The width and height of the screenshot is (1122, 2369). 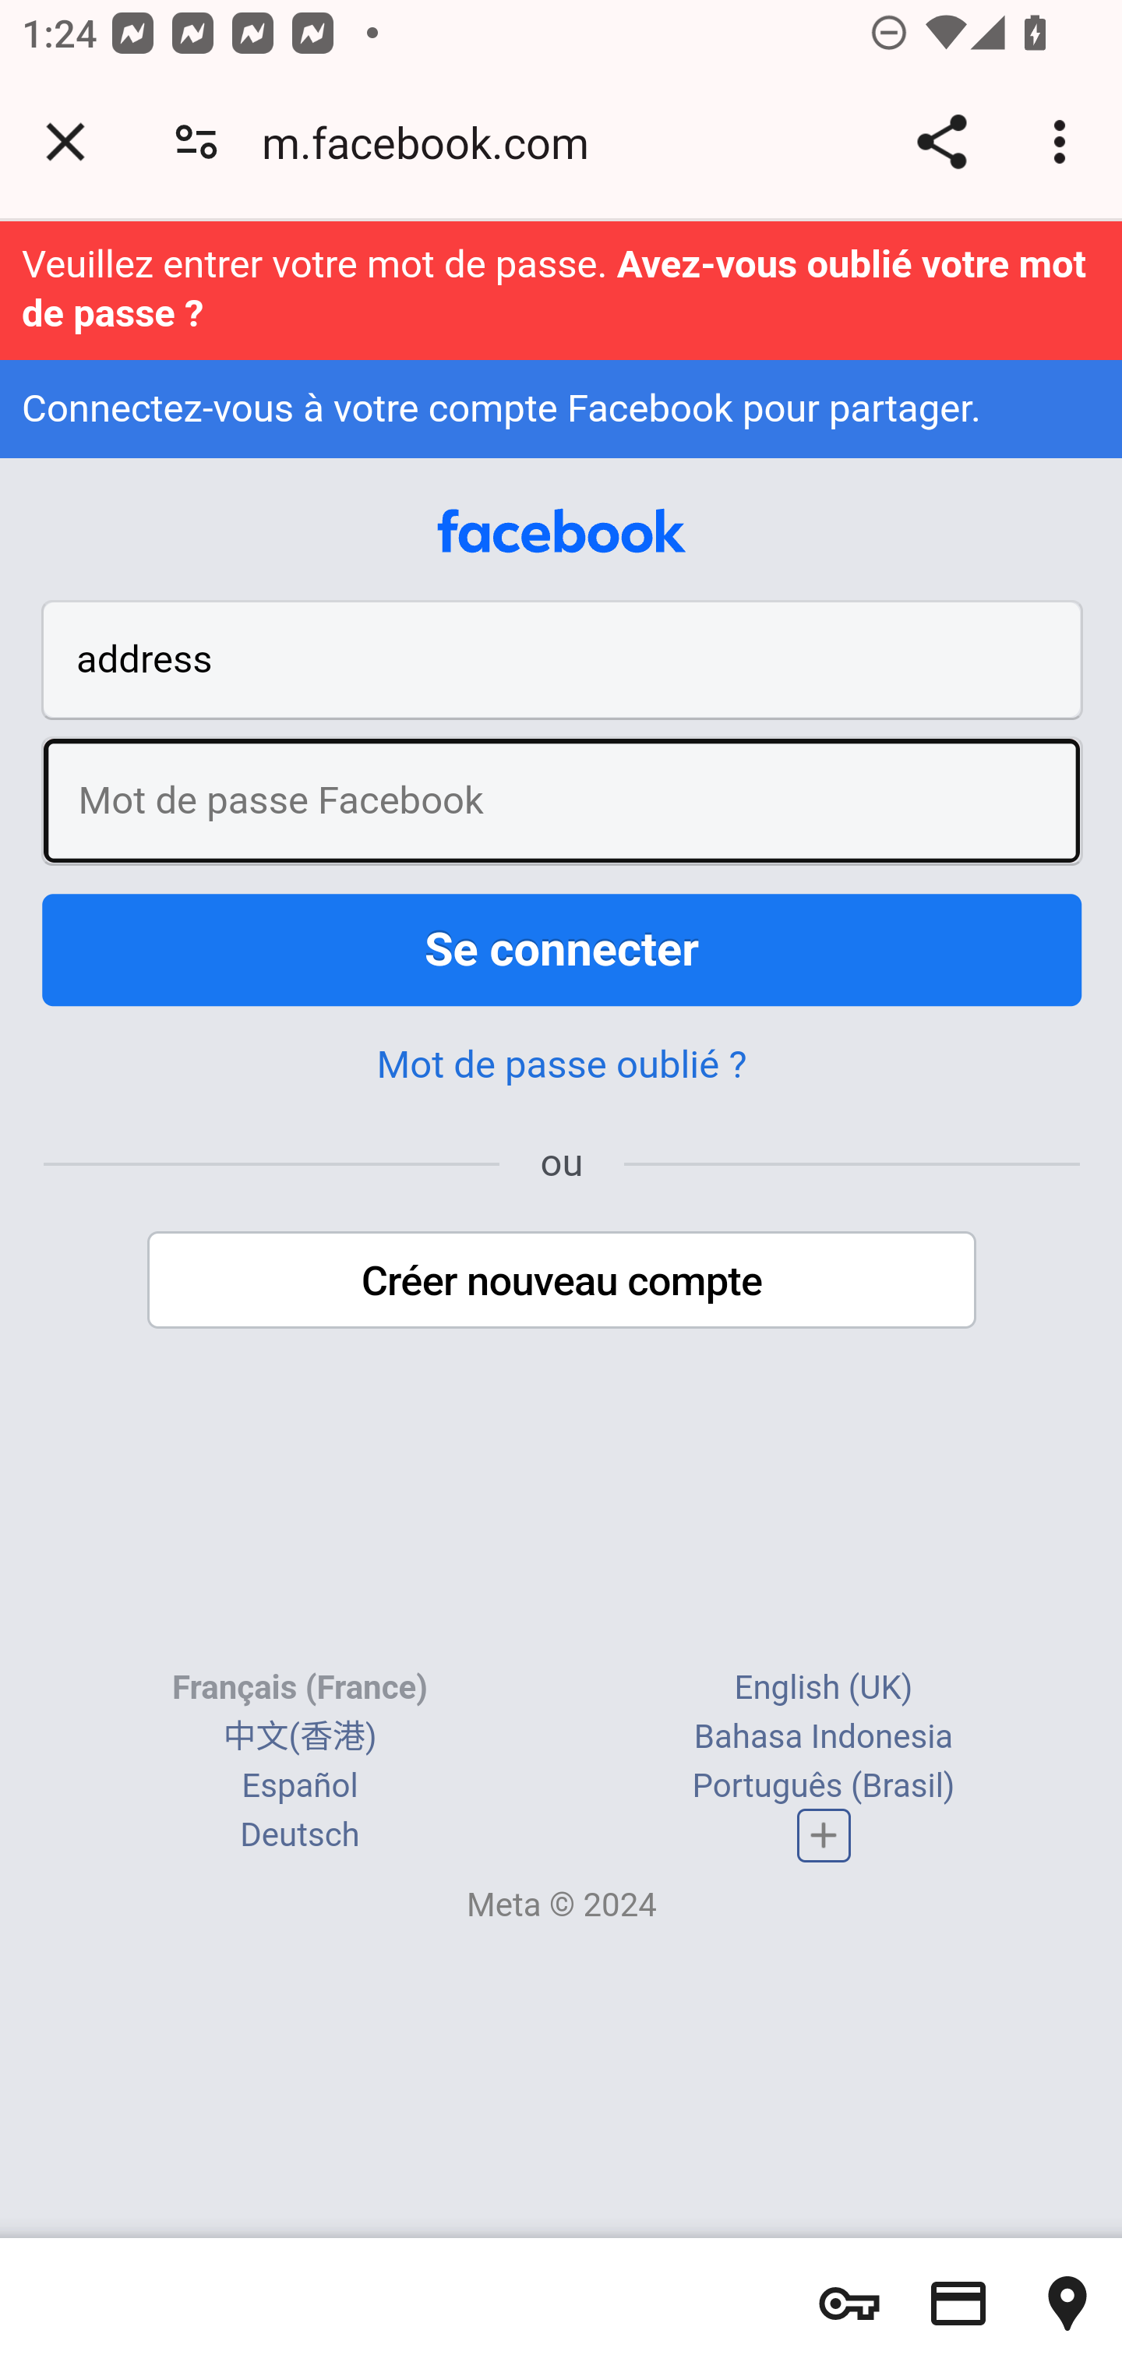 I want to click on Connection is secure, so click(x=196, y=142).